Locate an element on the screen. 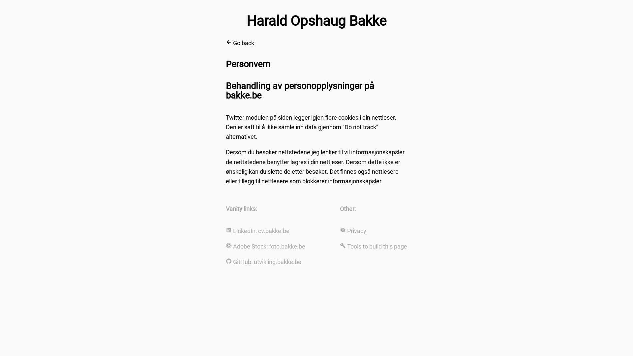 Image resolution: width=633 pixels, height=356 pixels. Tools to build this page is located at coordinates (377, 247).